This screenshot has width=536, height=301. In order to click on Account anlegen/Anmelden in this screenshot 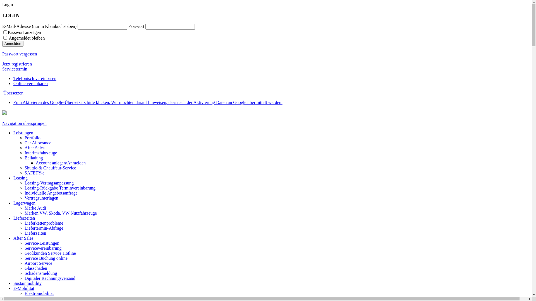, I will do `click(61, 163)`.